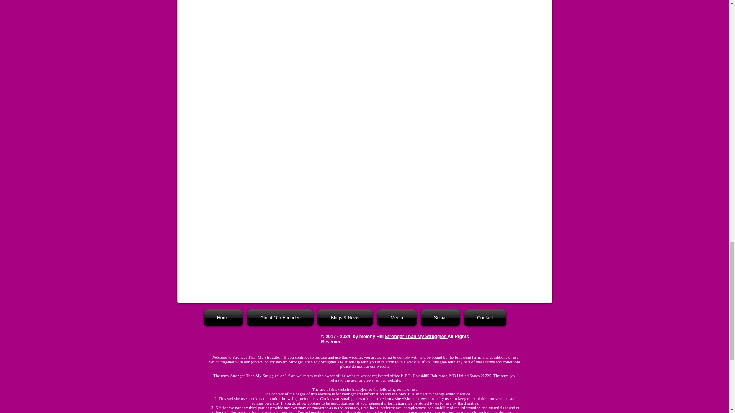 The image size is (735, 413). Describe the element at coordinates (484, 317) in the screenshot. I see `Contact` at that location.